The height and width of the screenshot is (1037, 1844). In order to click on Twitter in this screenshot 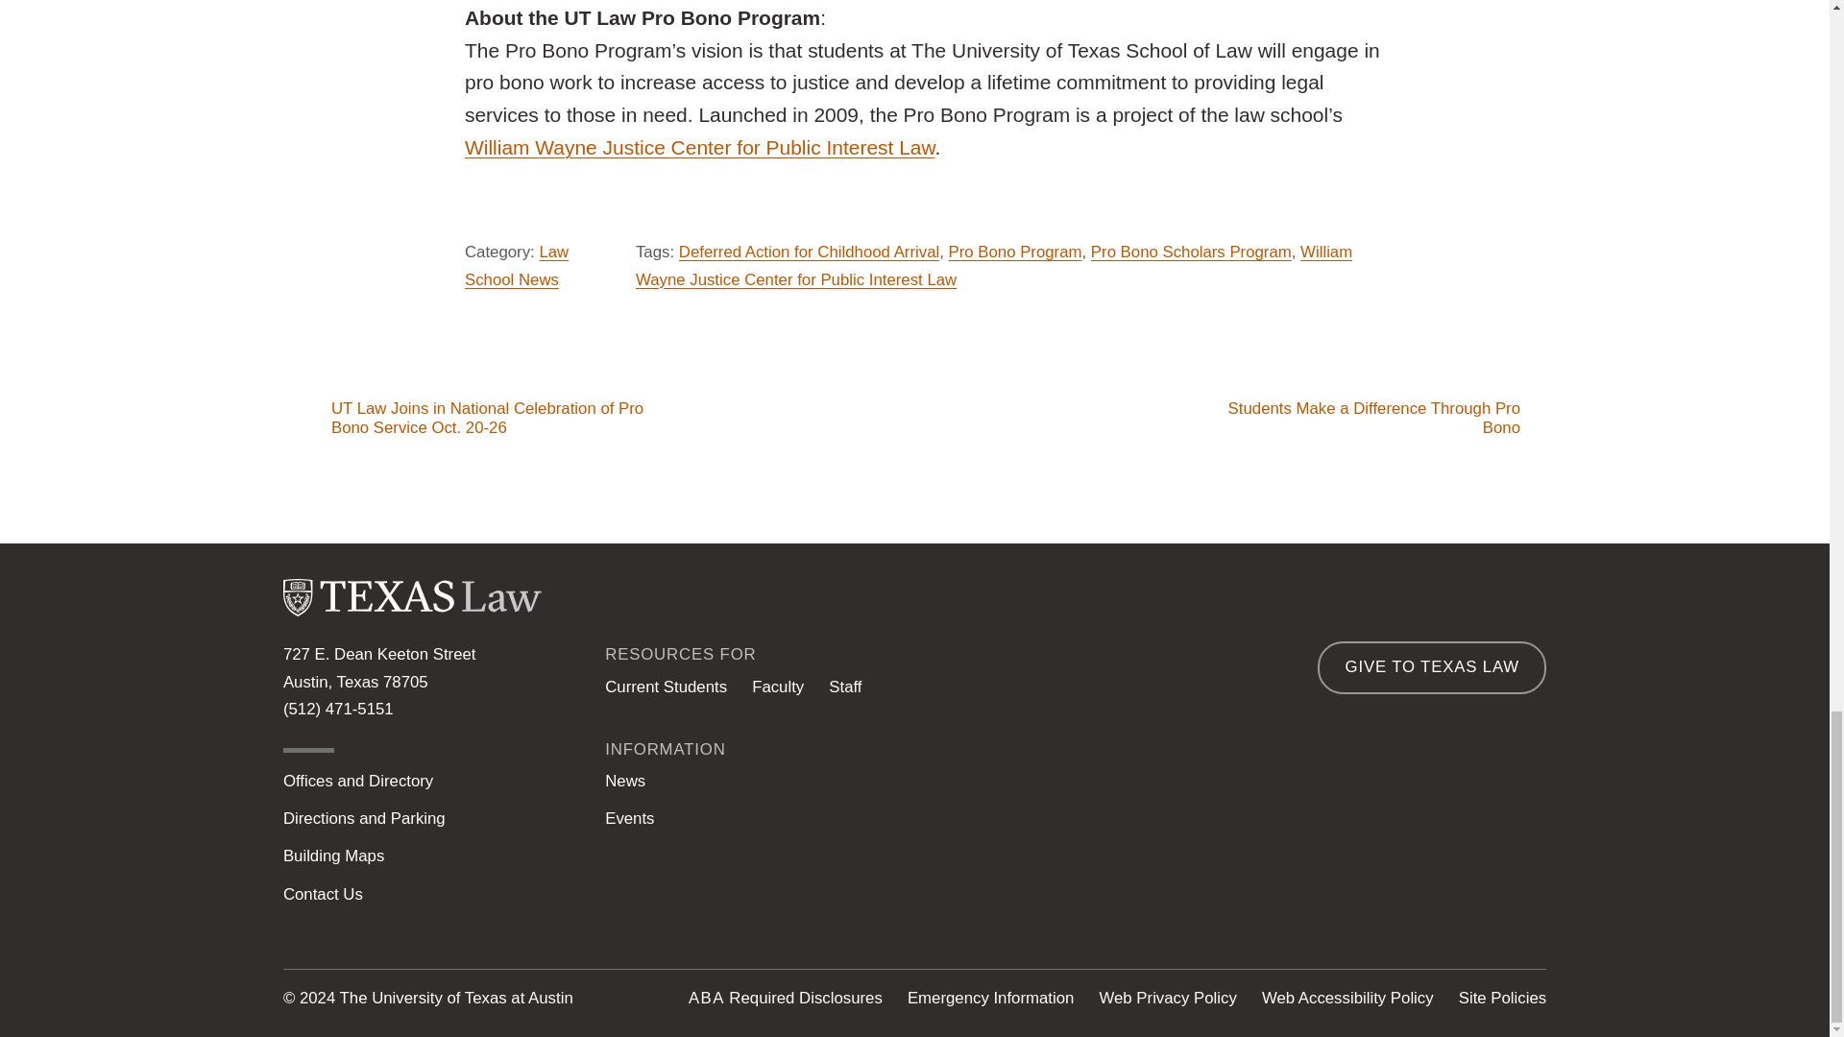, I will do `click(1307, 881)`.